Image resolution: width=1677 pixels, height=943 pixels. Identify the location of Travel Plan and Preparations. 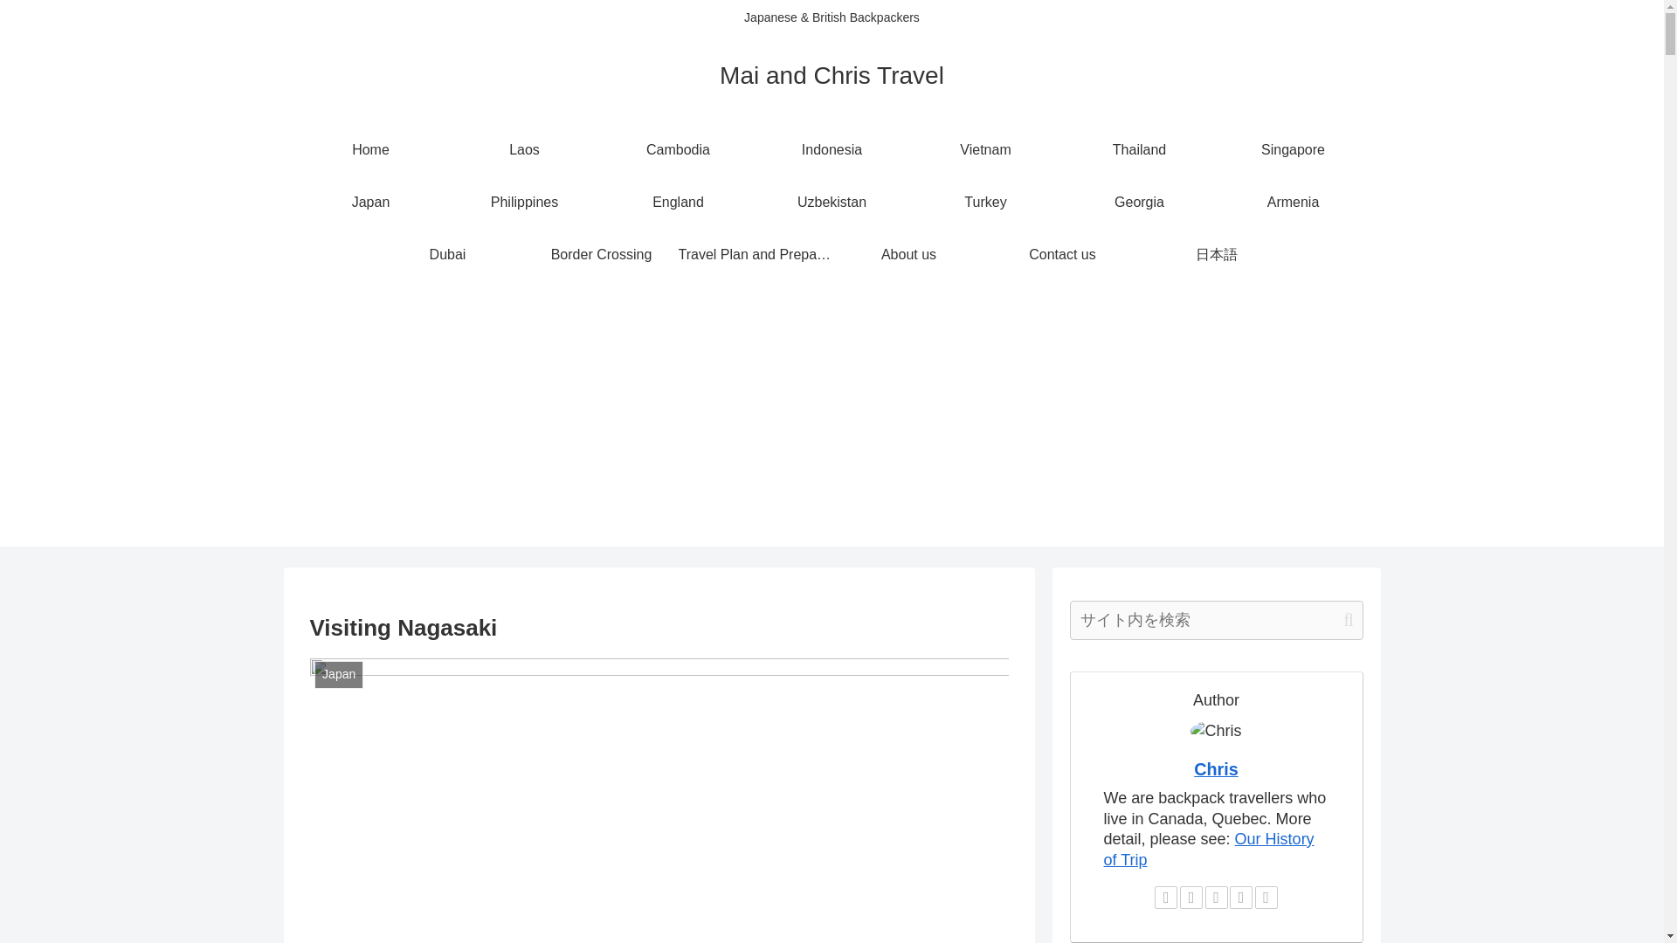
(755, 255).